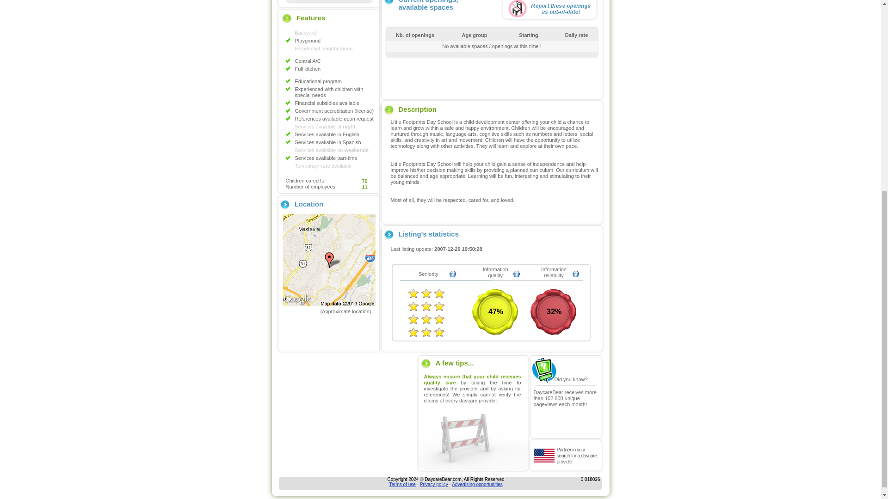 The height and width of the screenshot is (499, 888). Describe the element at coordinates (434, 484) in the screenshot. I see `Privacy policy` at that location.